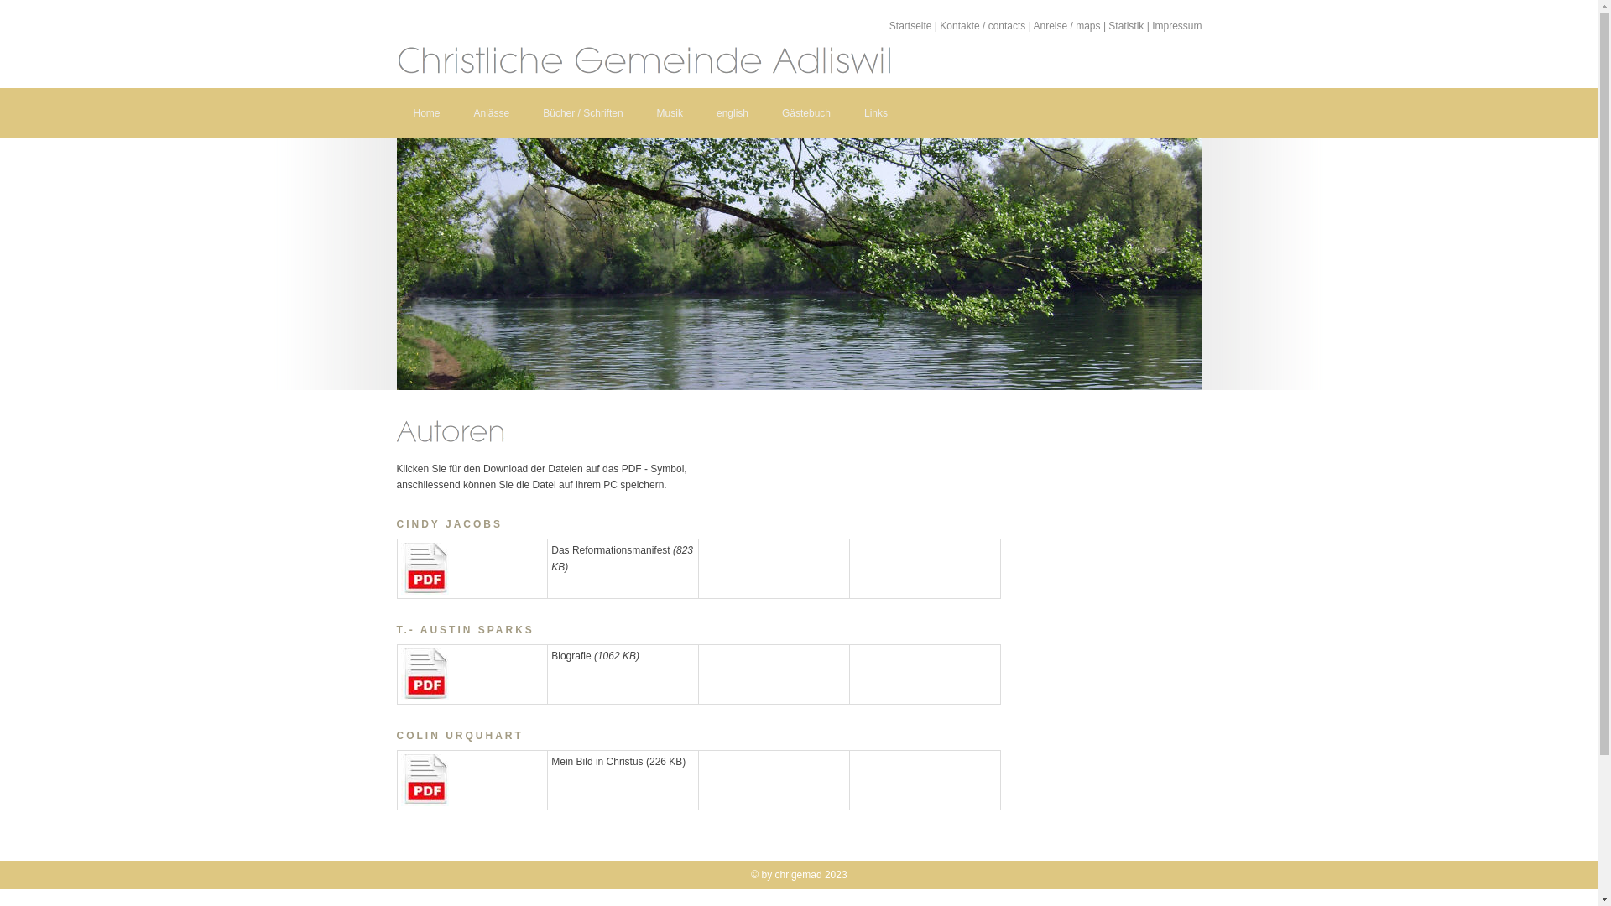 Image resolution: width=1611 pixels, height=906 pixels. What do you see at coordinates (876, 113) in the screenshot?
I see `Links` at bounding box center [876, 113].